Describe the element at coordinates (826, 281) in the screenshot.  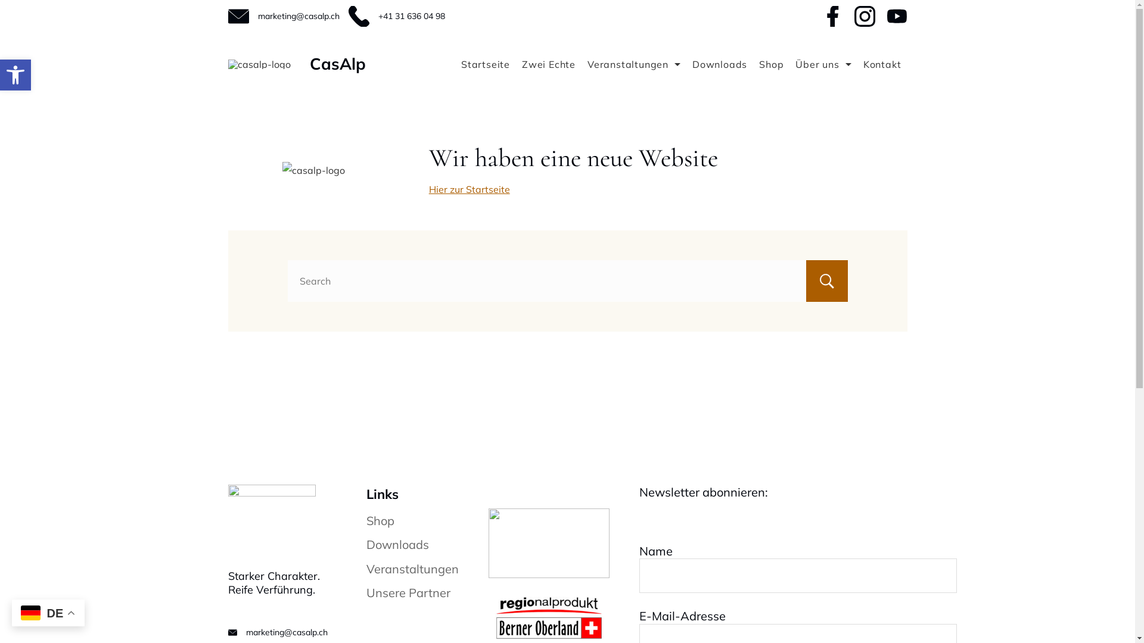
I see `Search` at that location.